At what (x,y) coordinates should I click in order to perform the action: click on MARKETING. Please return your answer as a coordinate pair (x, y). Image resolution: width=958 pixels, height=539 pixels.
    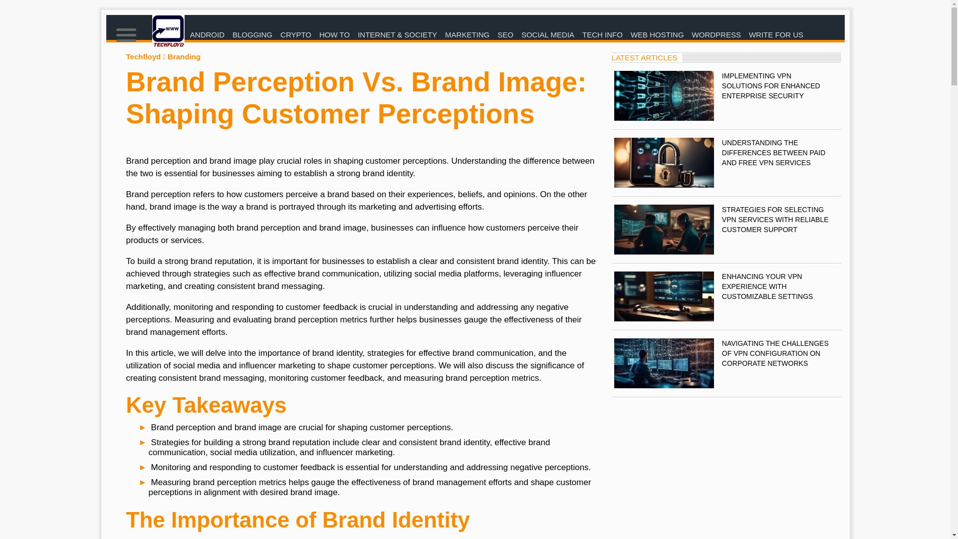
    Looking at the image, I should click on (467, 35).